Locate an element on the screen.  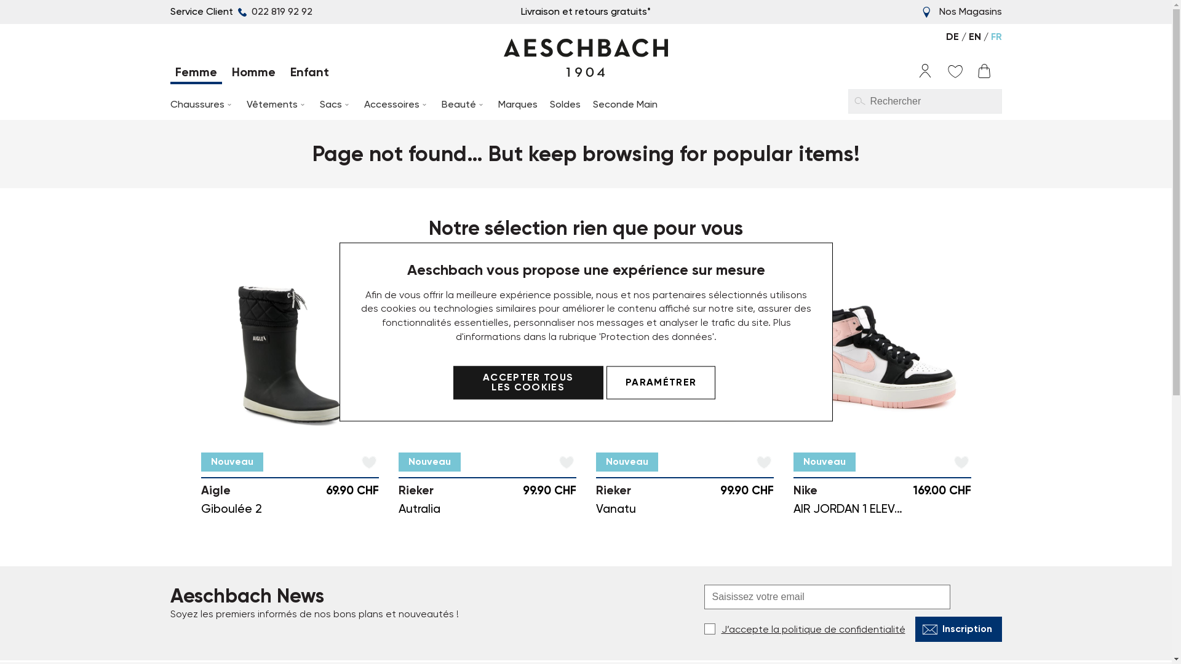
Femme is located at coordinates (196, 74).